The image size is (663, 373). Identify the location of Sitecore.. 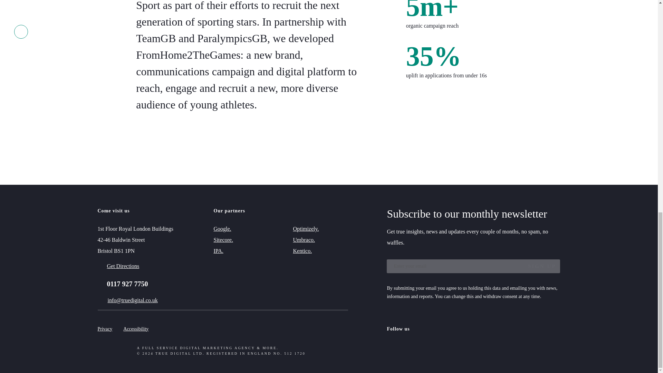
(223, 240).